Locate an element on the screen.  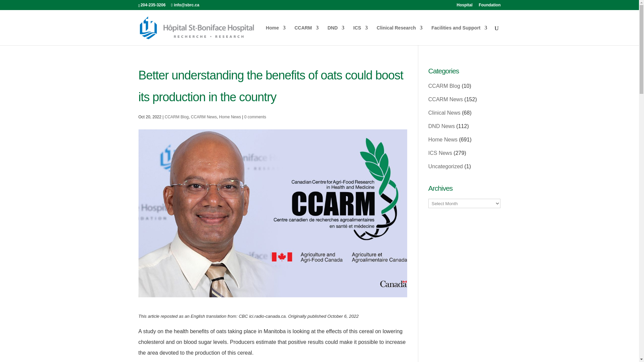
Home is located at coordinates (276, 35).